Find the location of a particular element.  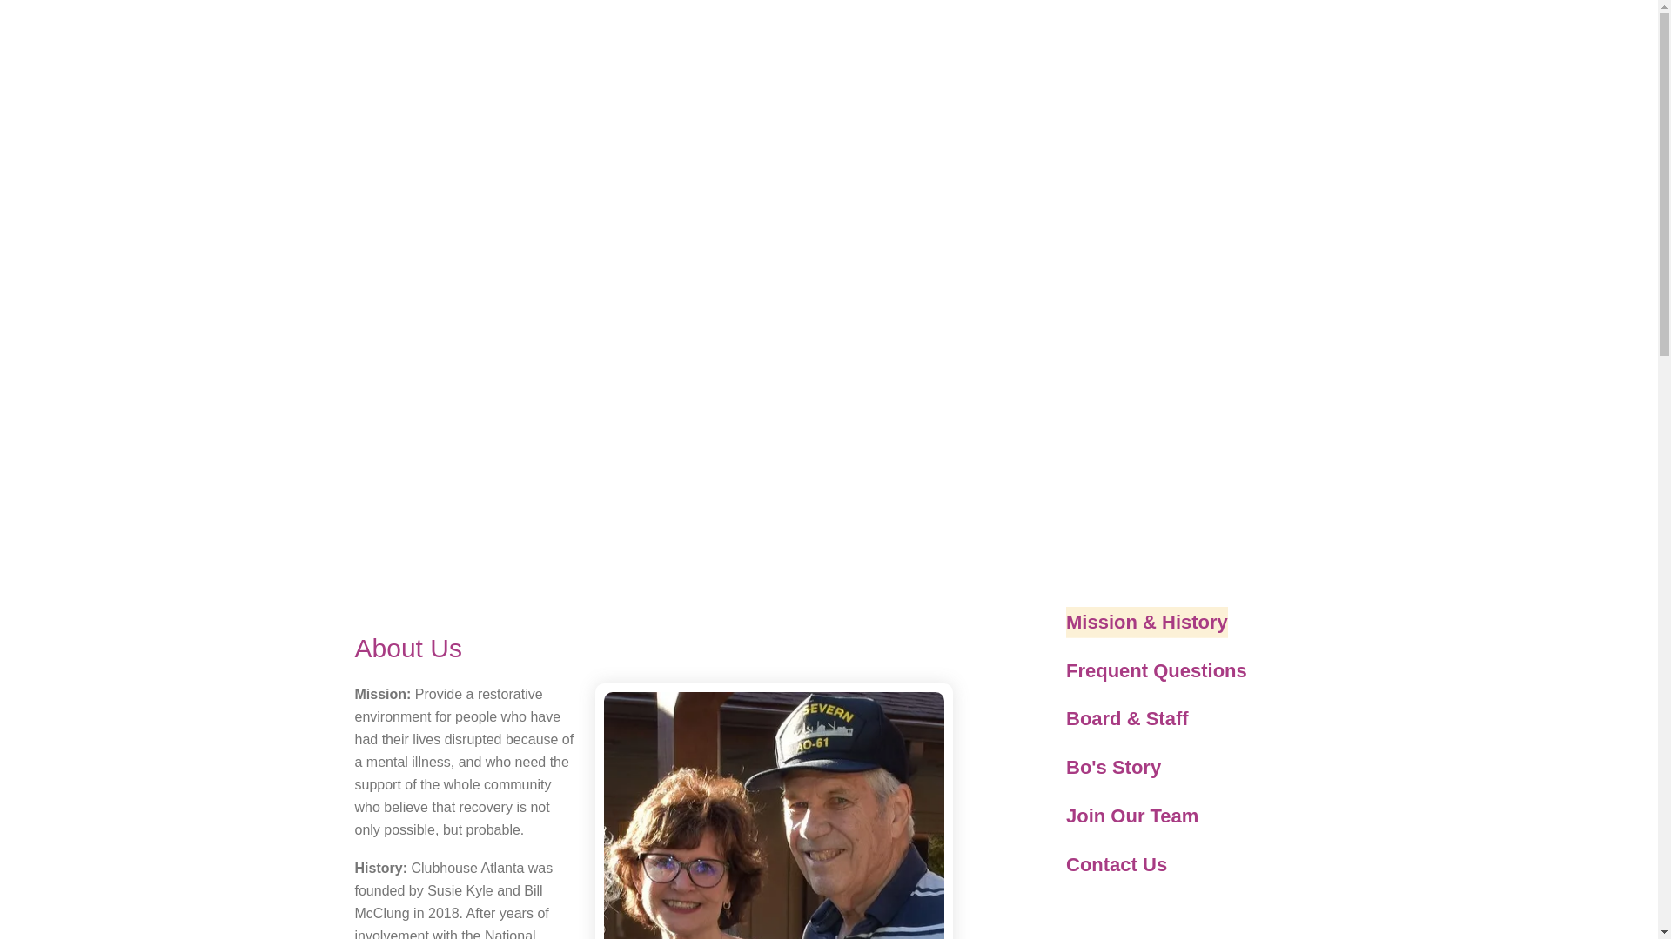

Bo's Story is located at coordinates (1113, 767).